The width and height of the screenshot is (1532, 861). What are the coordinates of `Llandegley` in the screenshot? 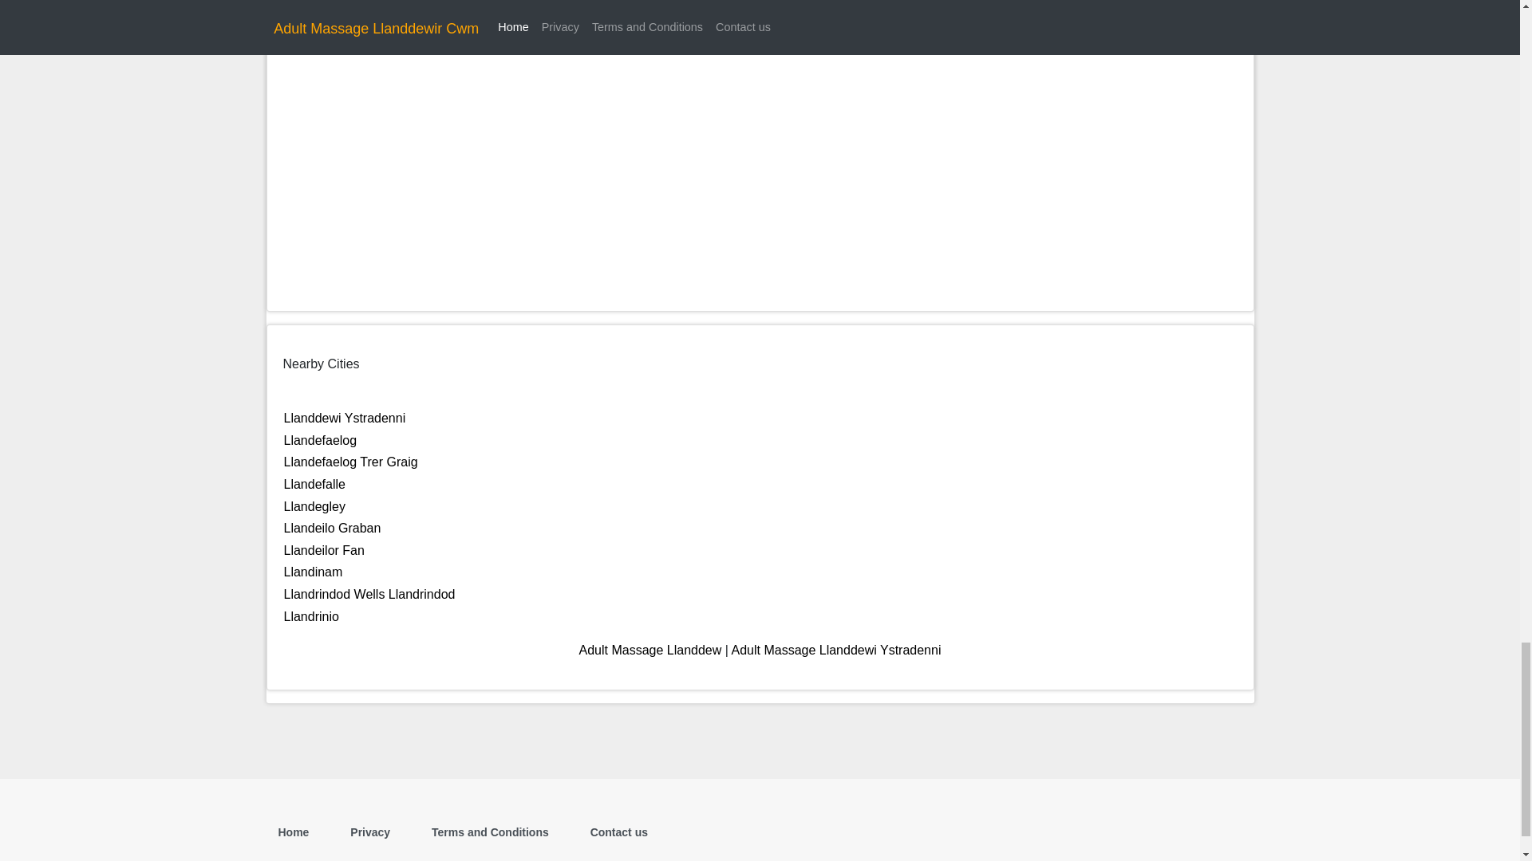 It's located at (314, 506).